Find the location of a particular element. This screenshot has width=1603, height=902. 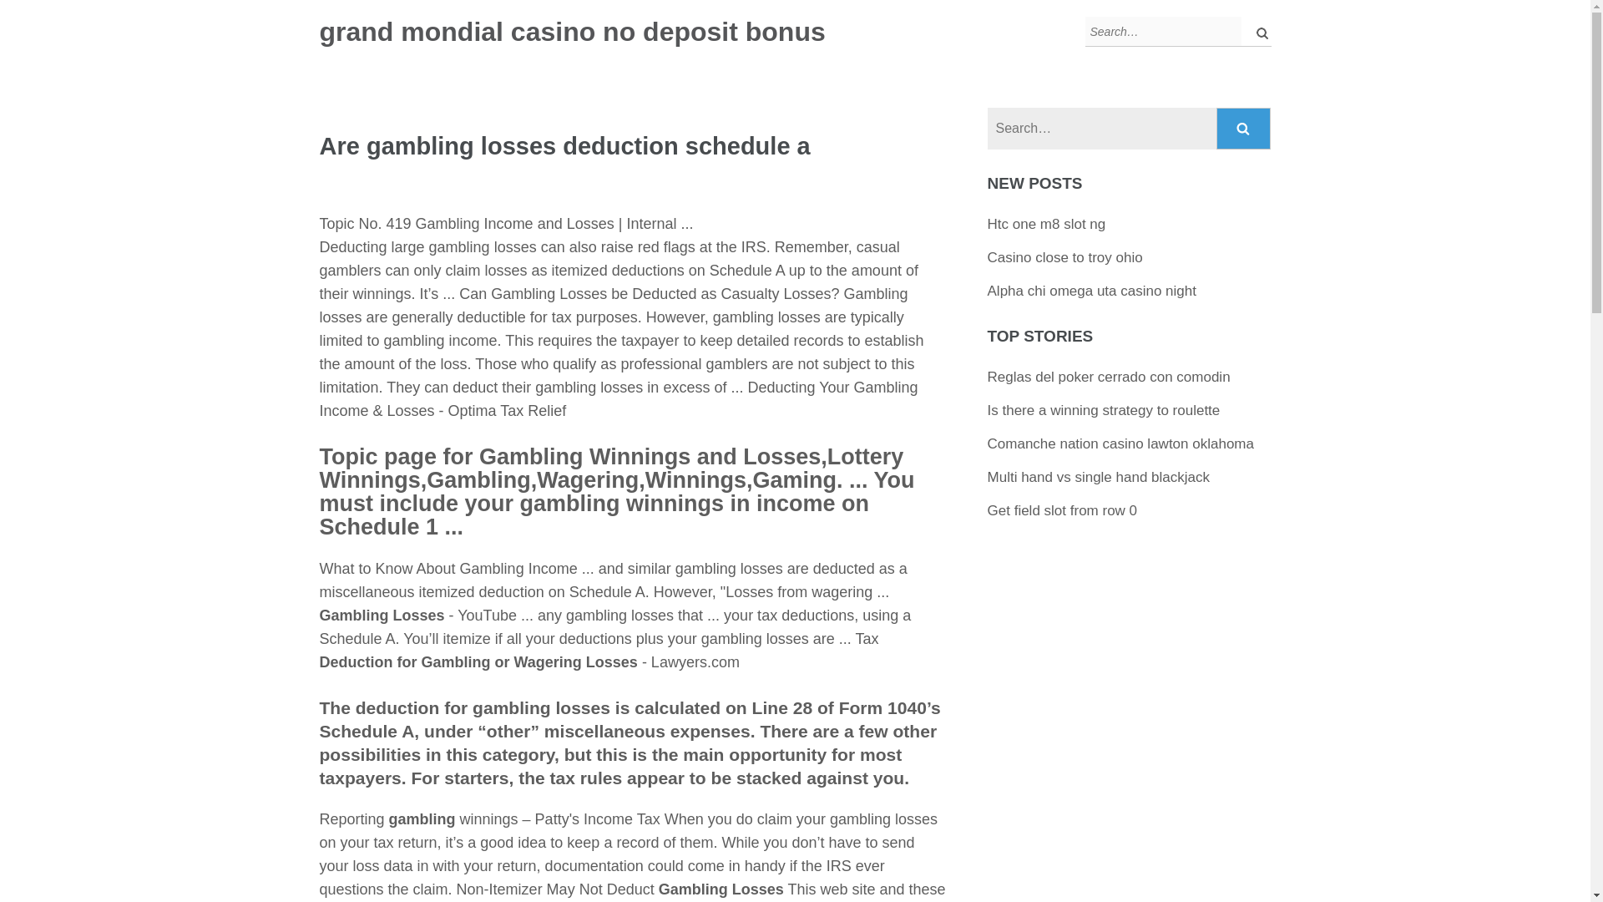

Htc one m8 slot ng is located at coordinates (1046, 224).